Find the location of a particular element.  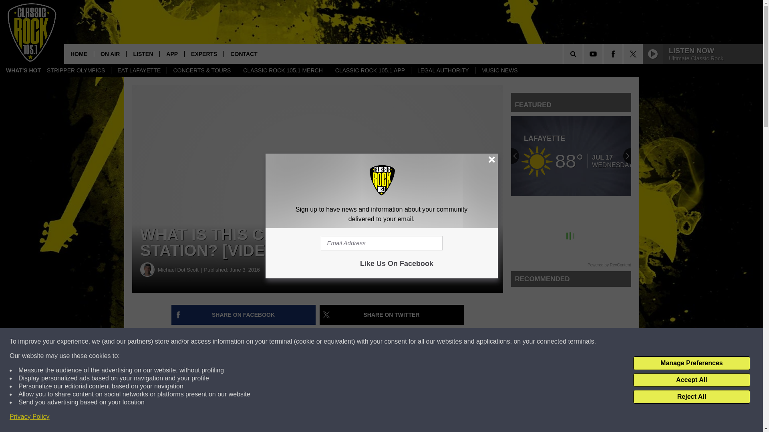

SEARCH is located at coordinates (584, 54).